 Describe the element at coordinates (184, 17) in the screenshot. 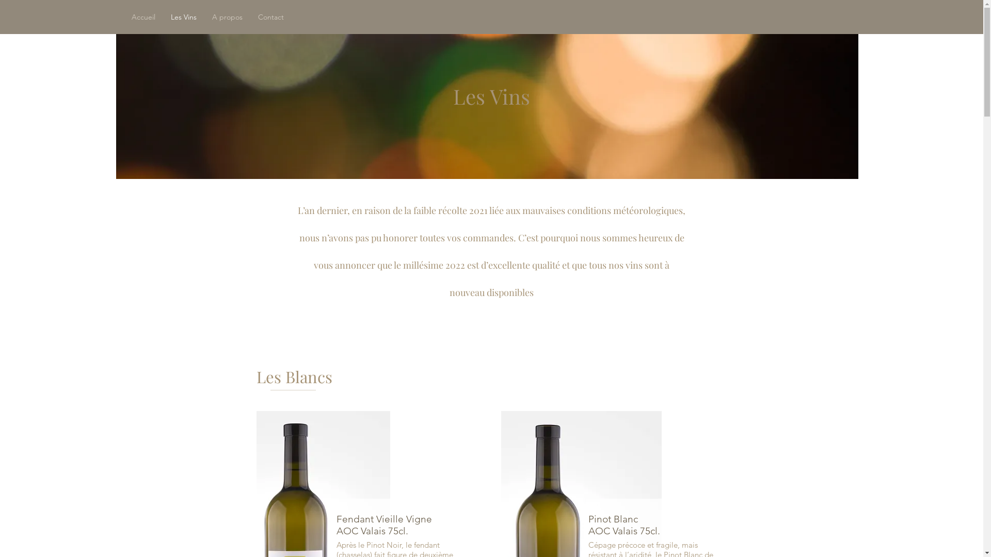

I see `Les Vins` at that location.